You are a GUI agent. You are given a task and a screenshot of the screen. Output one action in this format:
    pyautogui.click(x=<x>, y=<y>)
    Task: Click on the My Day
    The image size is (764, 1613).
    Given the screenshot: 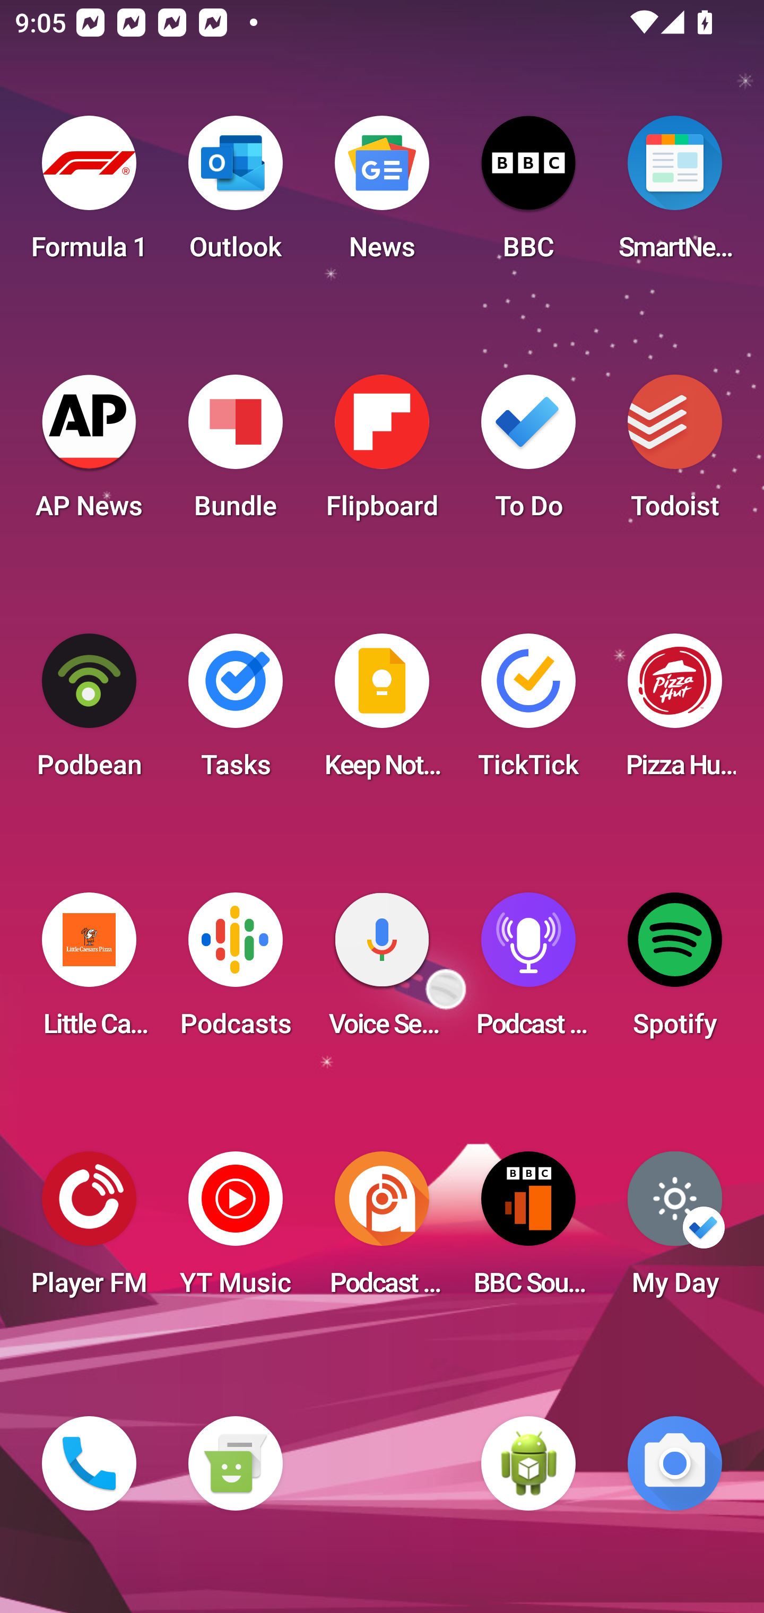 What is the action you would take?
    pyautogui.click(x=675, y=1230)
    